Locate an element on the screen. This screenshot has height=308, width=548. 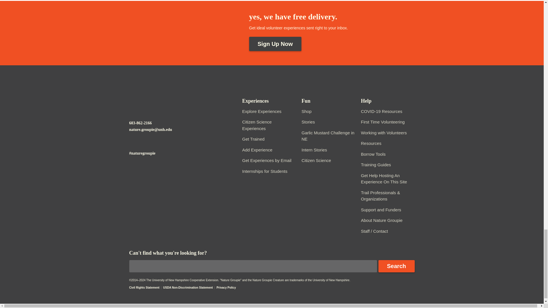
Learn ways you can do science! is located at coordinates (316, 160).